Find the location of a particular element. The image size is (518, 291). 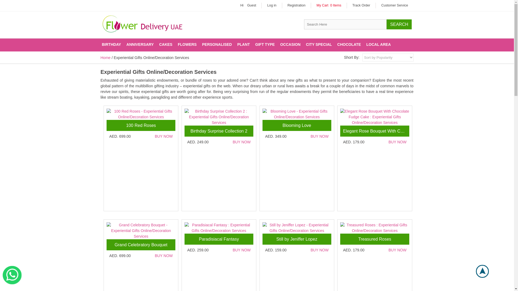

Blooming Love is located at coordinates (297, 114).